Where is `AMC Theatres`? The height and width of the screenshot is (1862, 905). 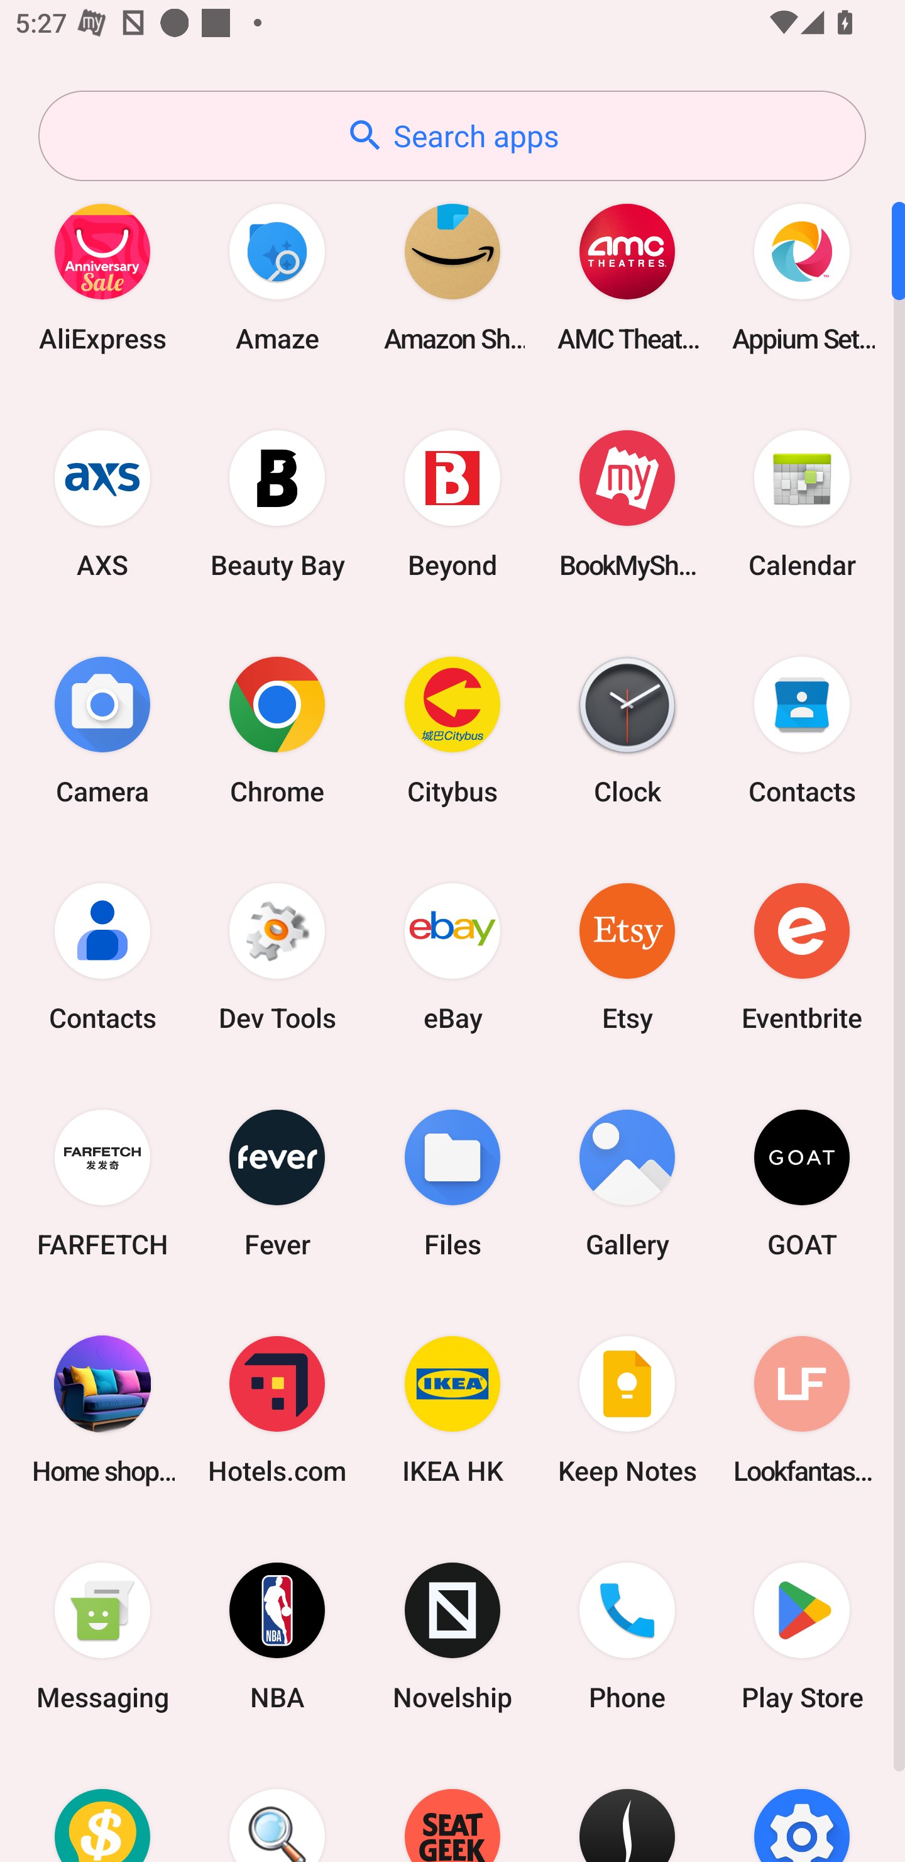
AMC Theatres is located at coordinates (627, 277).